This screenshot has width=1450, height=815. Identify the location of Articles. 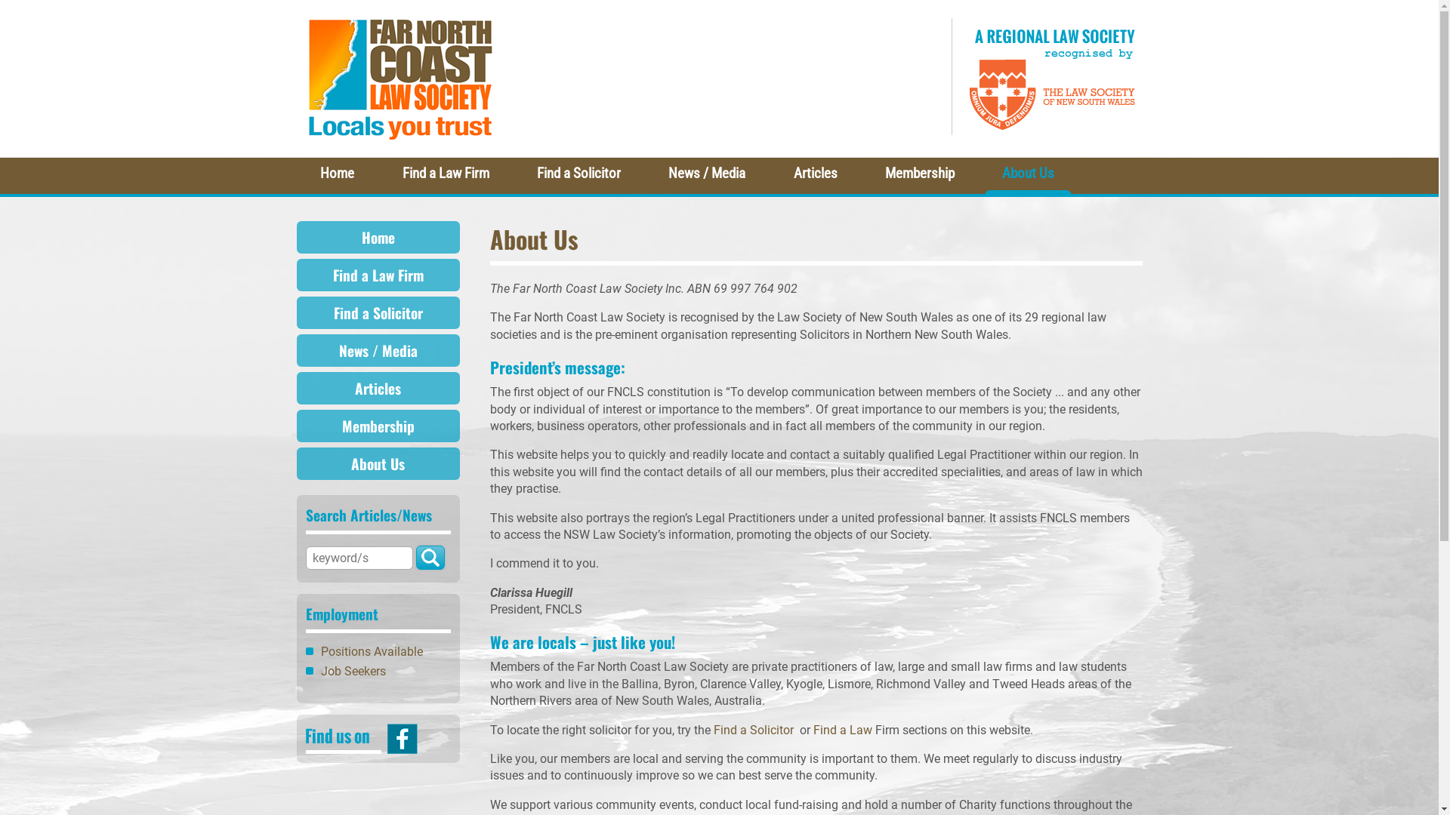
(816, 176).